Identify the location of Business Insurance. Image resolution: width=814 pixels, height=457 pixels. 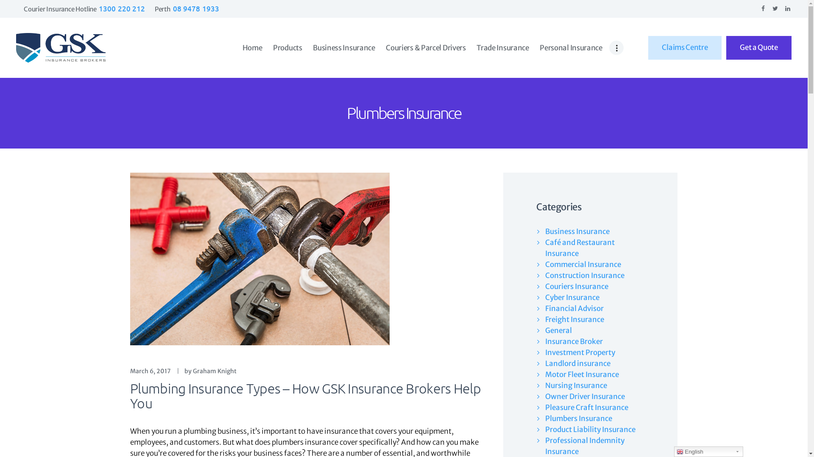
(344, 48).